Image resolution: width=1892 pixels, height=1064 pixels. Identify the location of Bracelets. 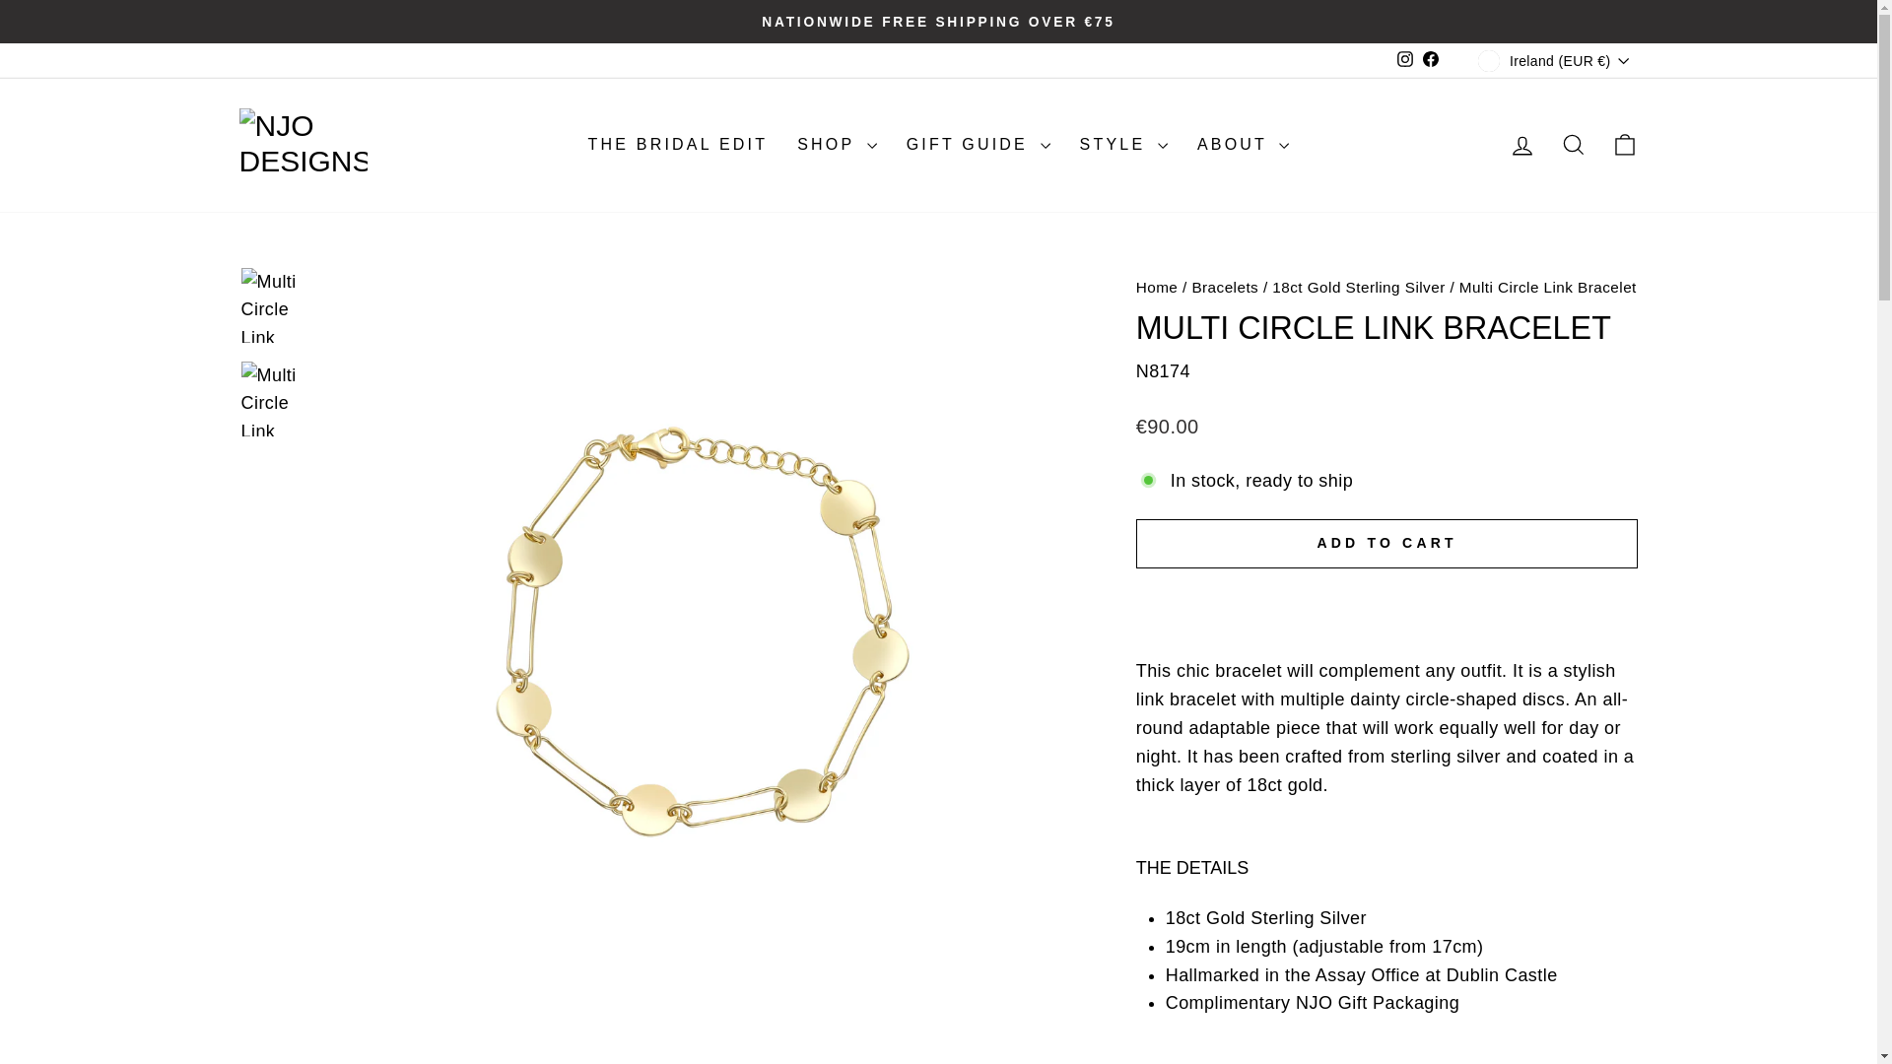
(1224, 287).